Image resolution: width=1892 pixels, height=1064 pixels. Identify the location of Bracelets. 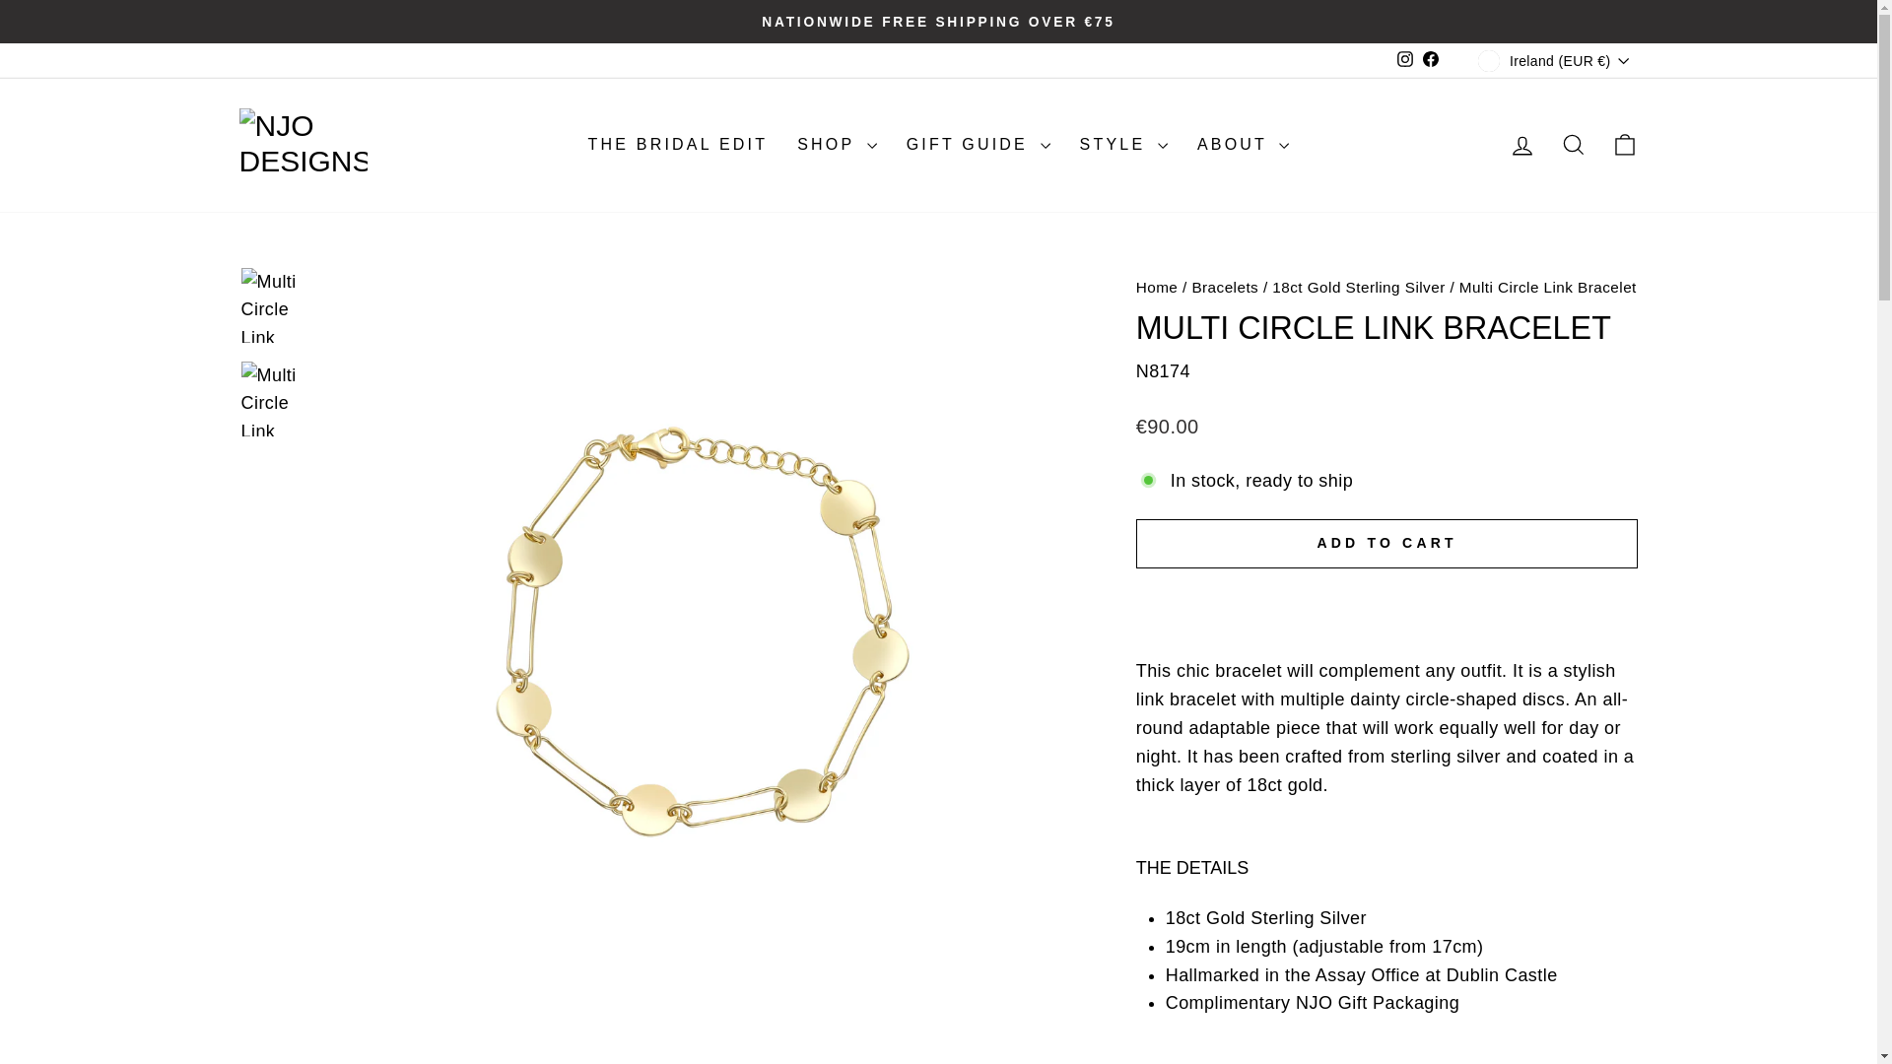
(1224, 287).